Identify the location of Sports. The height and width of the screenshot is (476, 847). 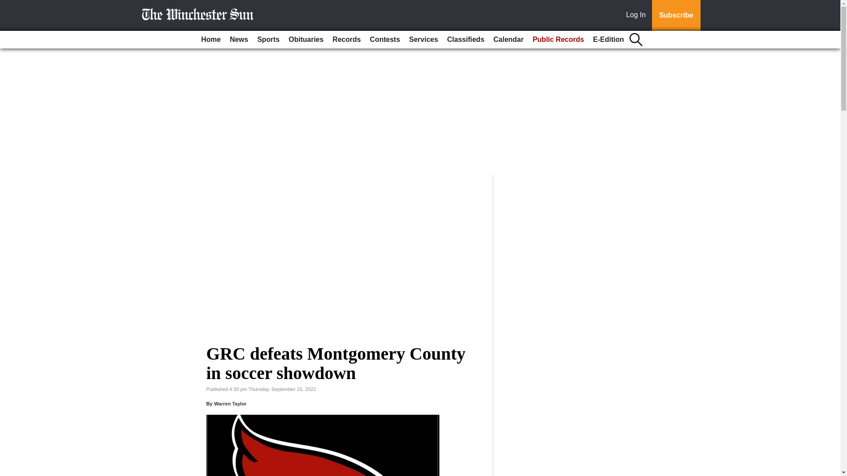
(268, 40).